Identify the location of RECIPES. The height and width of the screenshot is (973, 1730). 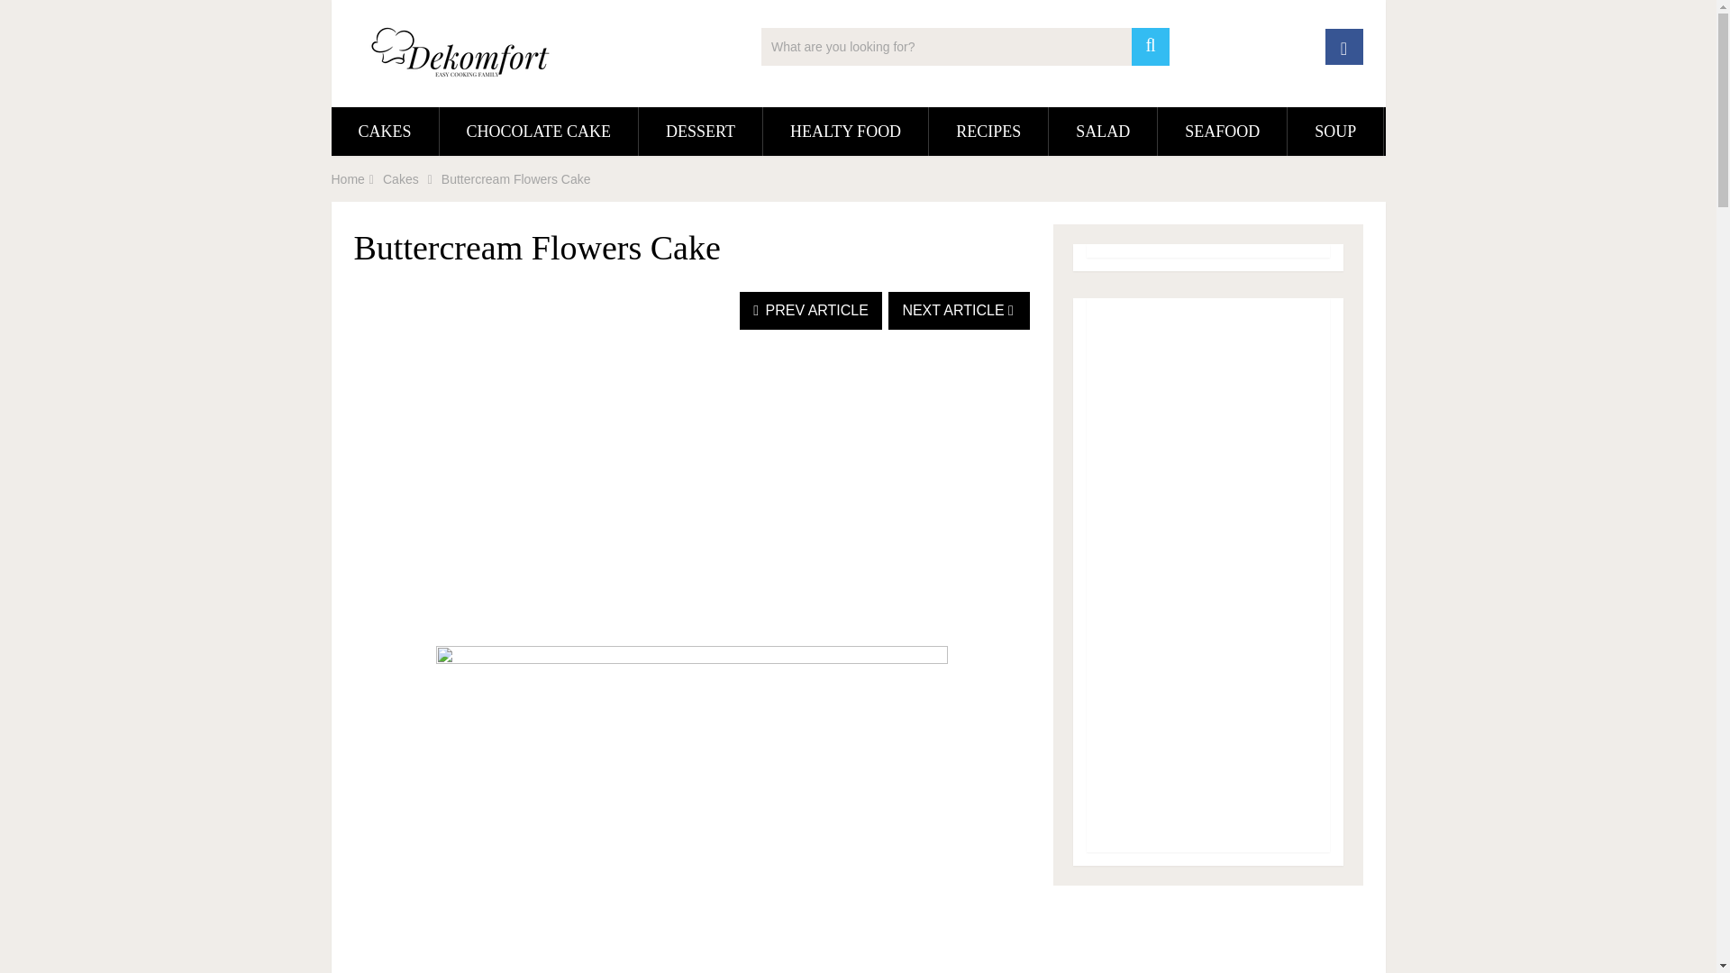
(988, 131).